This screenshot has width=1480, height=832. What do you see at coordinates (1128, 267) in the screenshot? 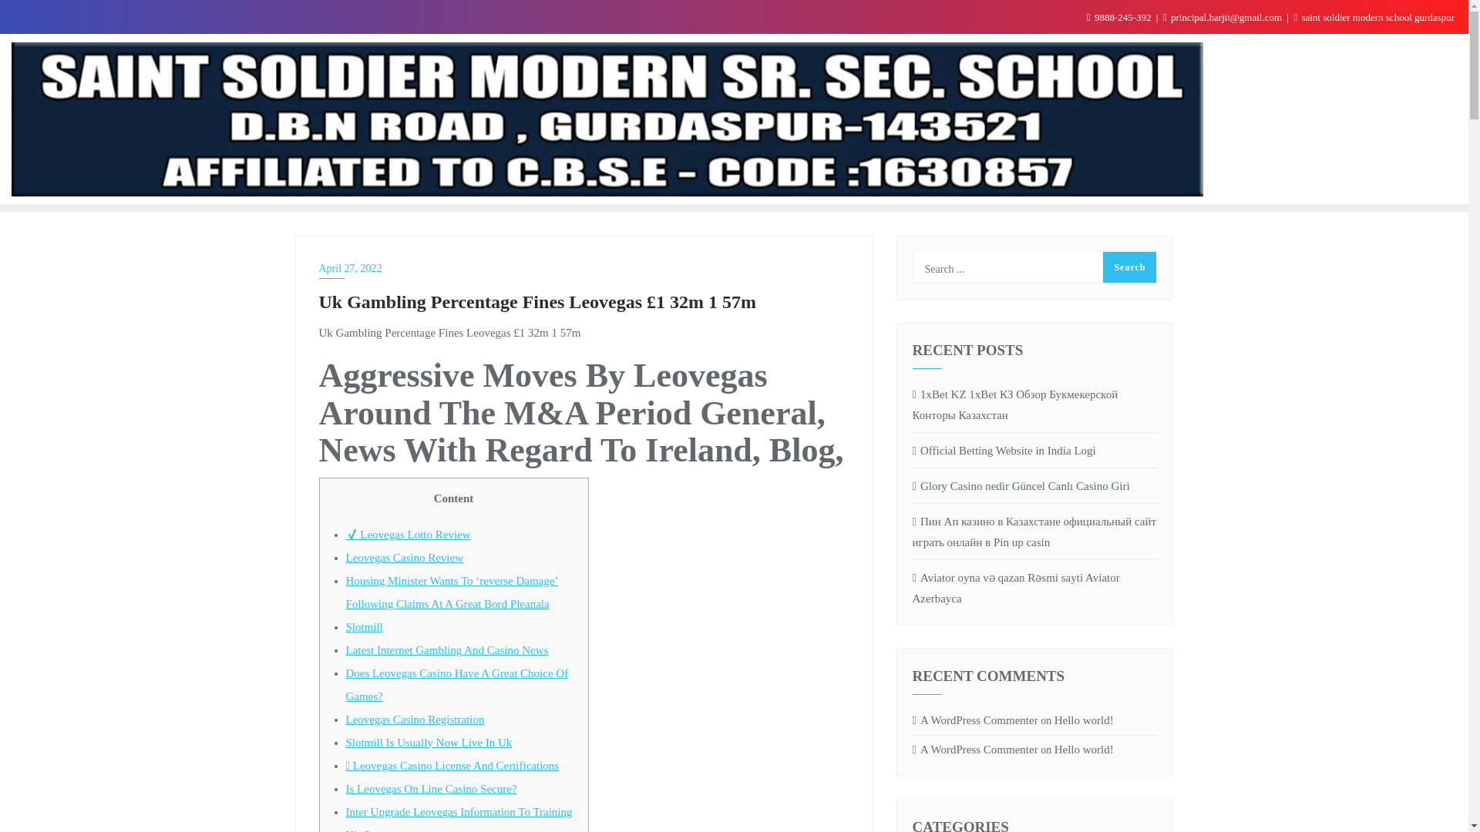
I see `Search` at bounding box center [1128, 267].